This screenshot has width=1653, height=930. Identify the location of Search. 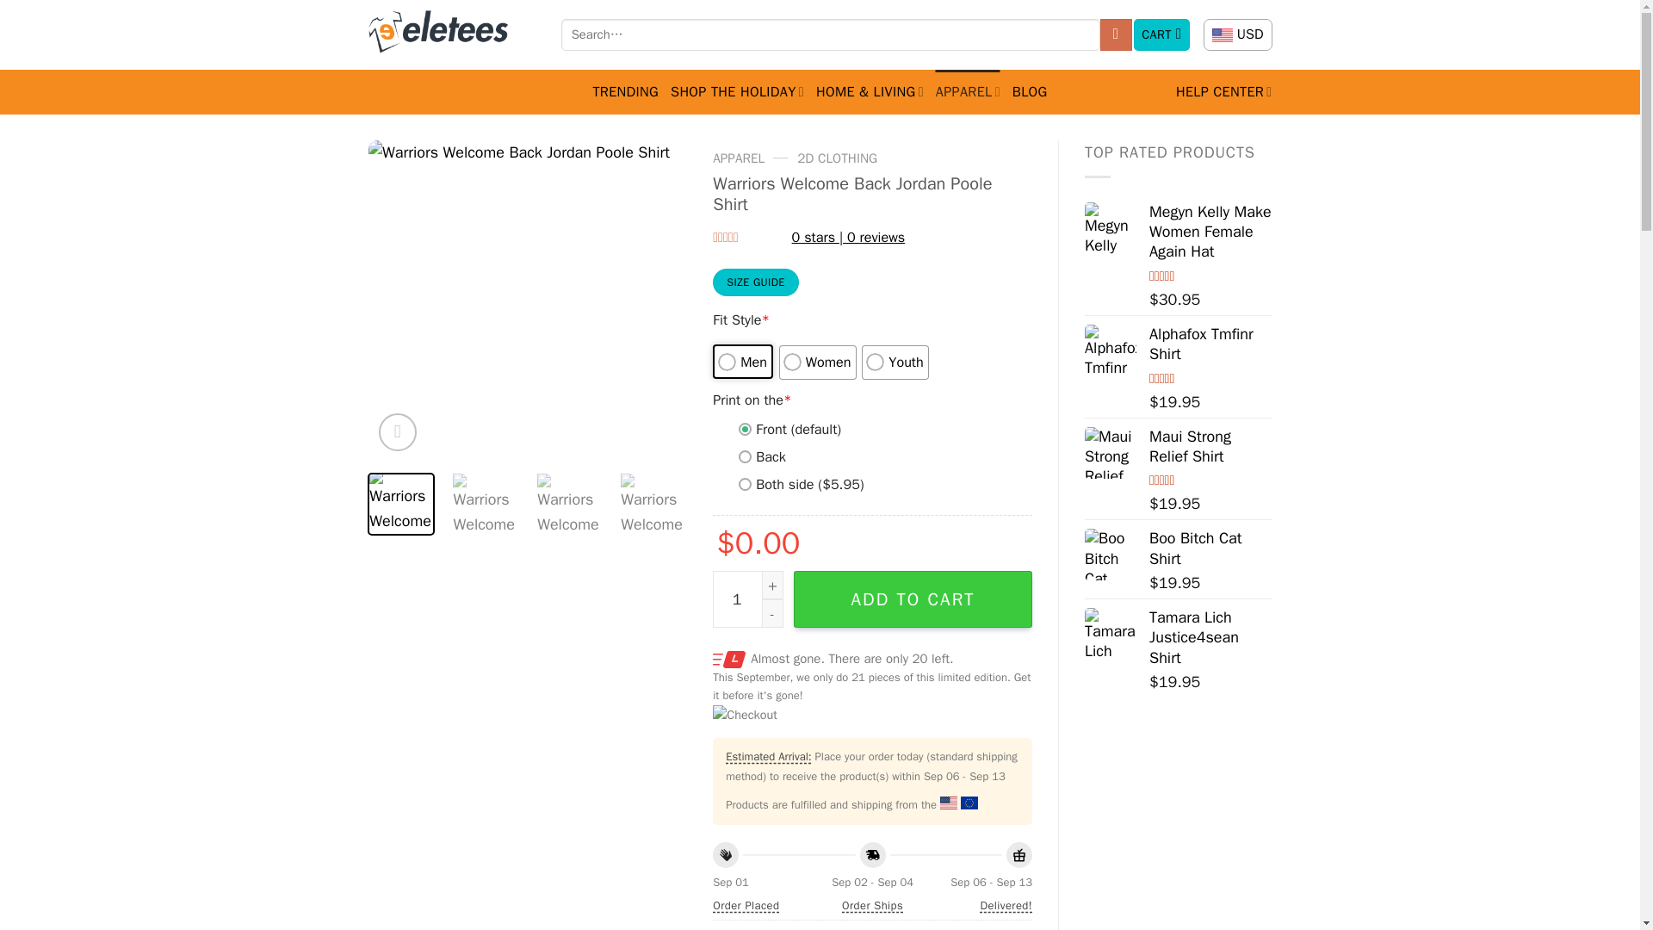
(1116, 34).